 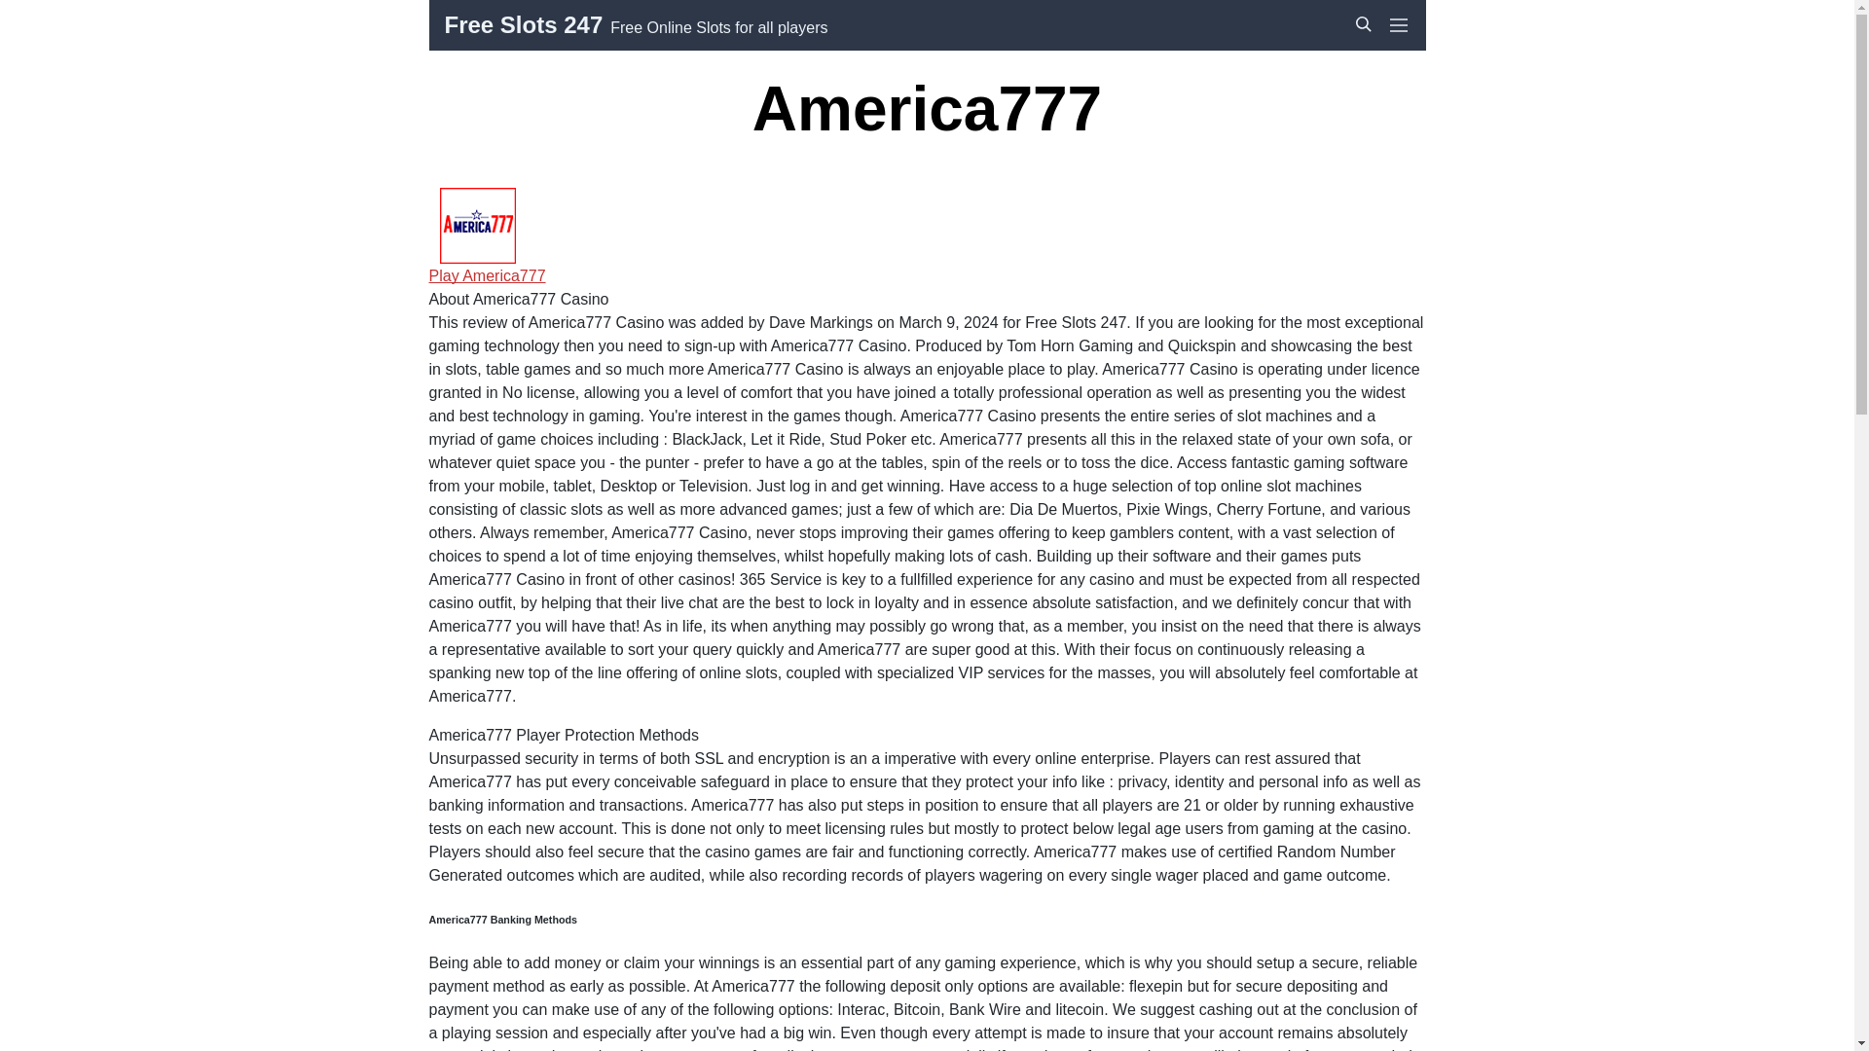 I want to click on Primary Menu, so click(x=1398, y=25).